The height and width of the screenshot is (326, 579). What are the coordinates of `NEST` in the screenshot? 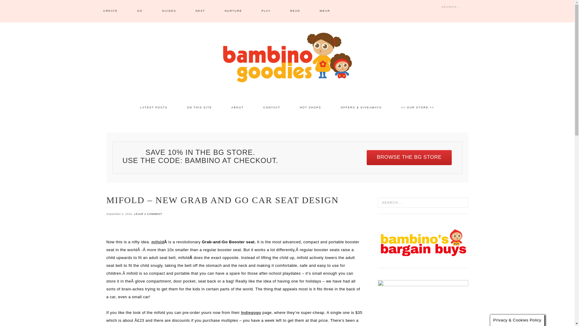 It's located at (200, 11).